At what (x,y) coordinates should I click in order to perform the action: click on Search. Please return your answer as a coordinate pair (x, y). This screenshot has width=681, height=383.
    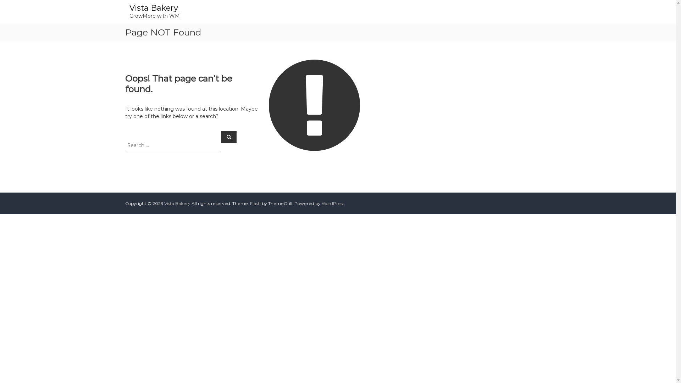
    Looking at the image, I should click on (229, 137).